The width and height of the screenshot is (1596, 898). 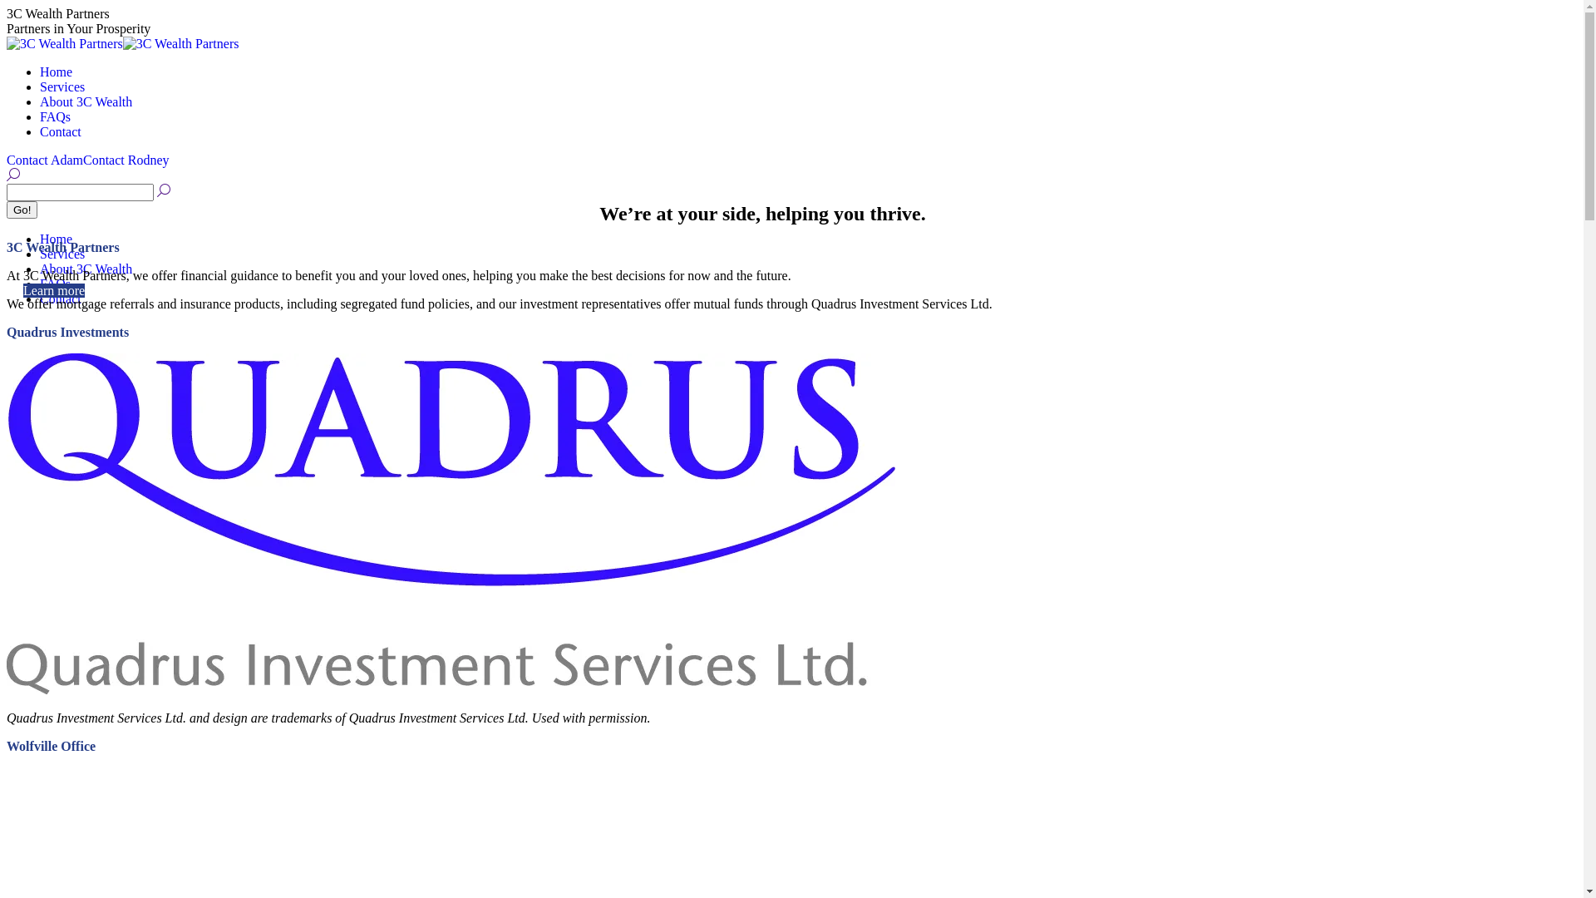 I want to click on Contact Rodney, so click(x=126, y=160).